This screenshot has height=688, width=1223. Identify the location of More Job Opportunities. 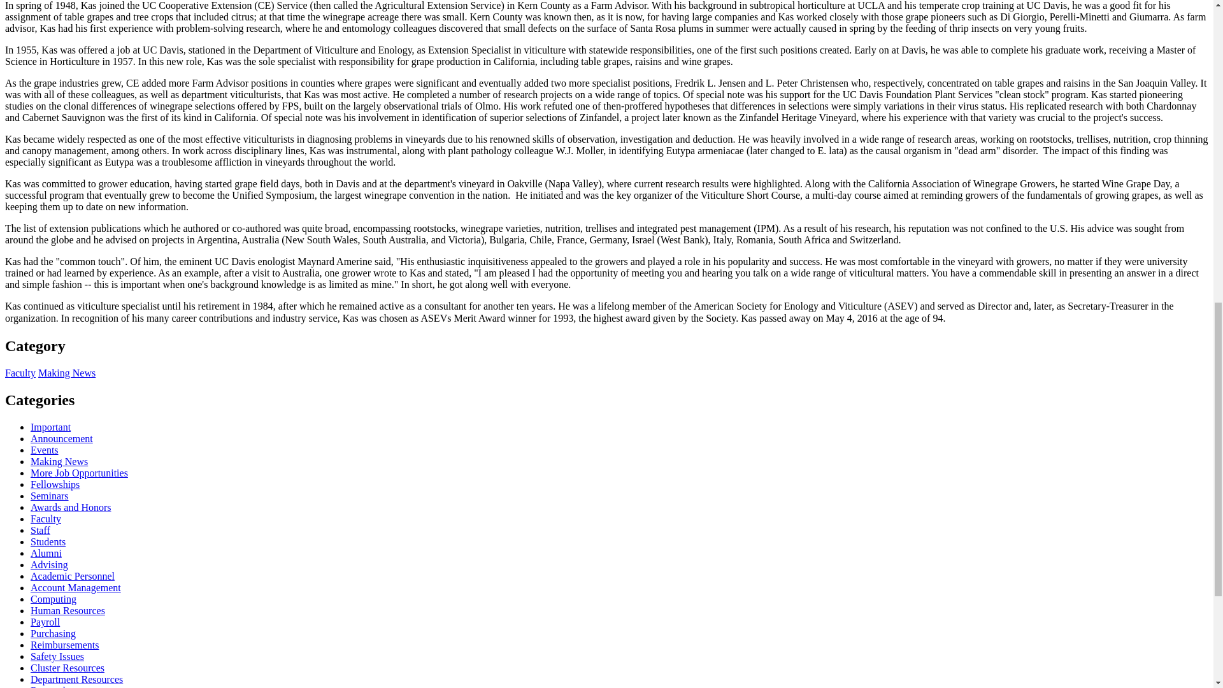
(79, 473).